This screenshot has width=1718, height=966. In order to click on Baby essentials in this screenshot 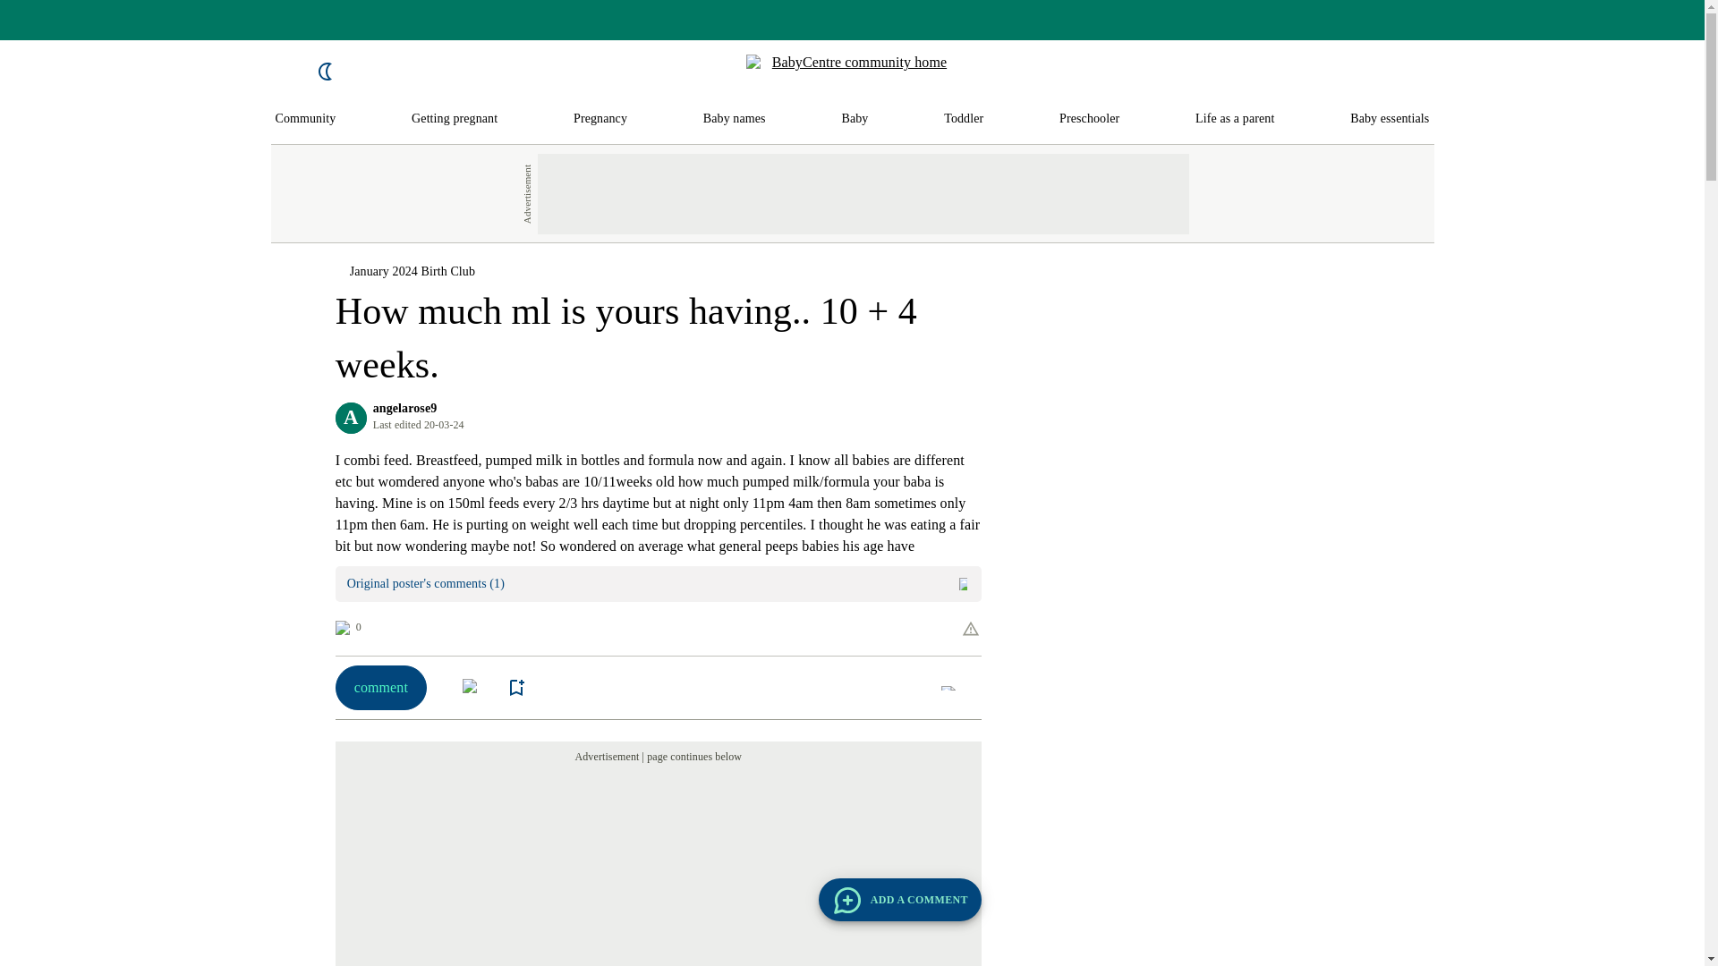, I will do `click(1390, 119)`.